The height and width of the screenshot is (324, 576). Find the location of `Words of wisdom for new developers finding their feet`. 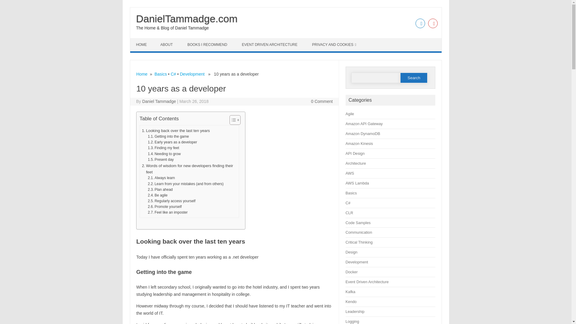

Words of wisdom for new developers finding their feet is located at coordinates (189, 169).